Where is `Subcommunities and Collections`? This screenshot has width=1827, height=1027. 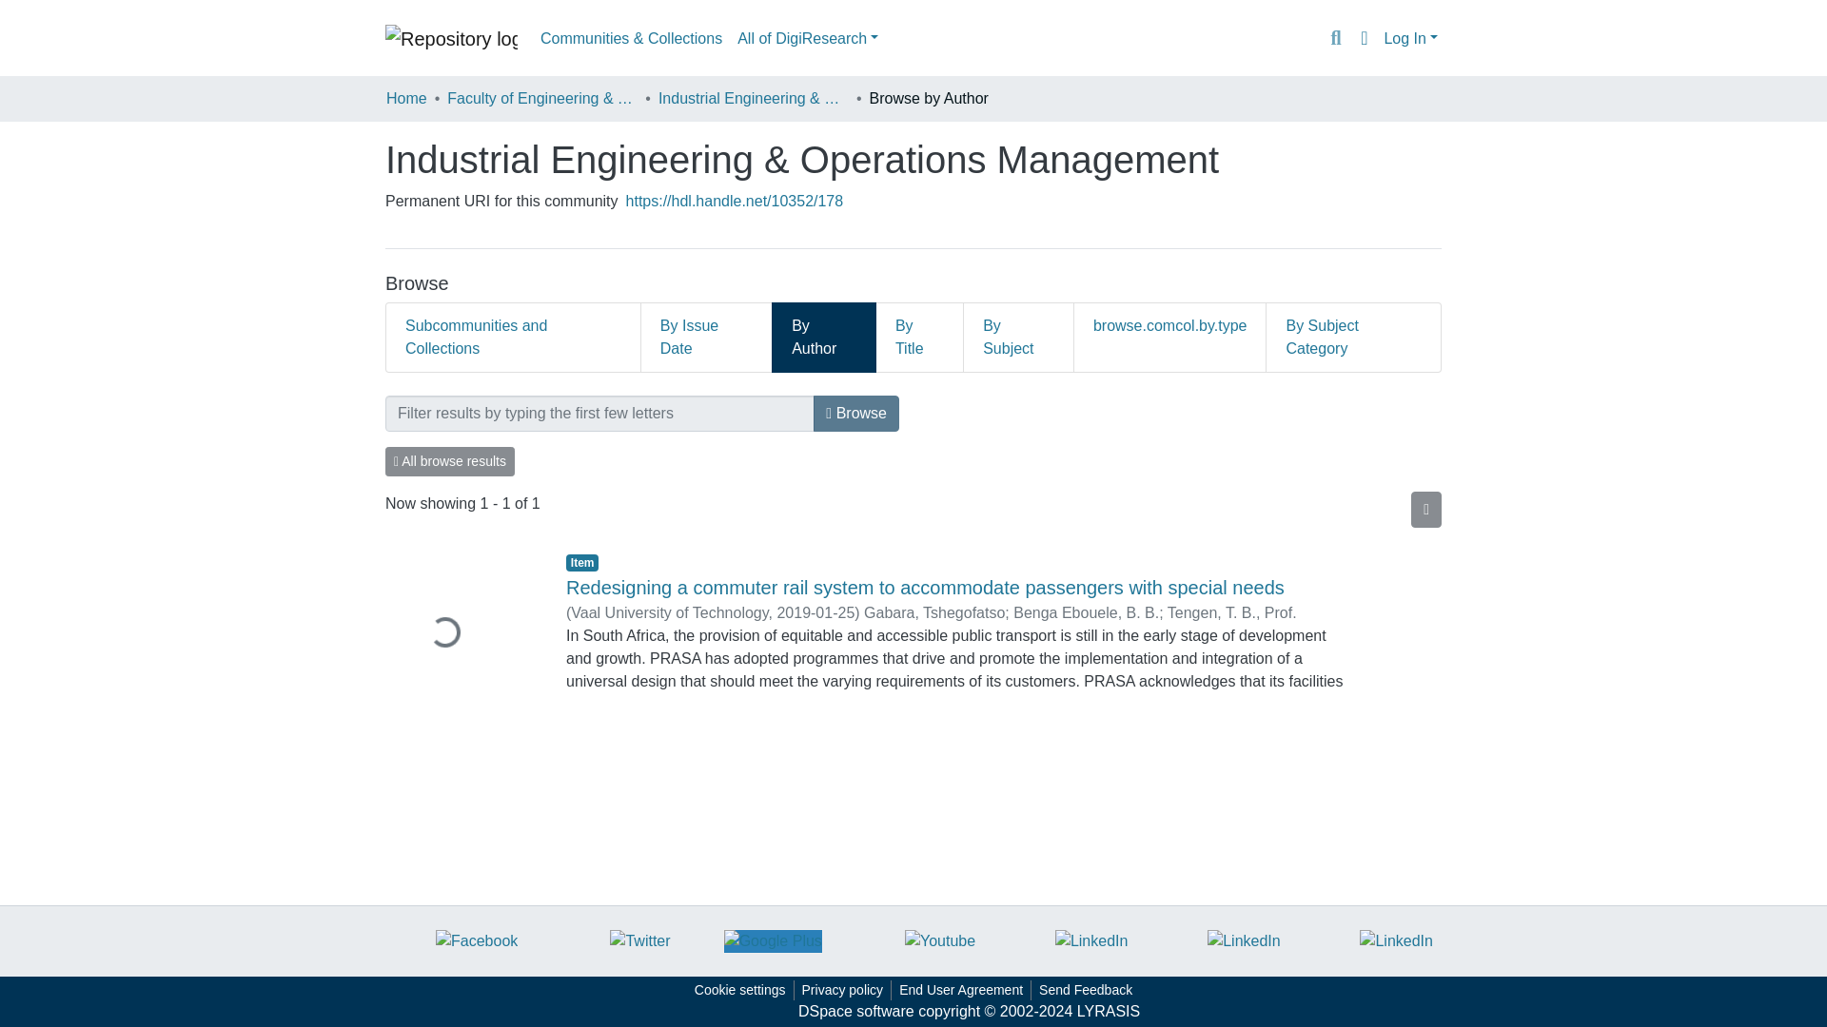 Subcommunities and Collections is located at coordinates (513, 337).